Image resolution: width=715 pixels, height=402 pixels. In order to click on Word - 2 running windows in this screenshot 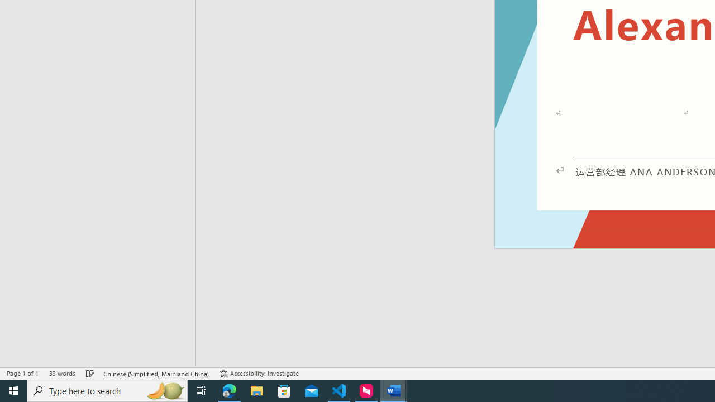, I will do `click(393, 391)`.